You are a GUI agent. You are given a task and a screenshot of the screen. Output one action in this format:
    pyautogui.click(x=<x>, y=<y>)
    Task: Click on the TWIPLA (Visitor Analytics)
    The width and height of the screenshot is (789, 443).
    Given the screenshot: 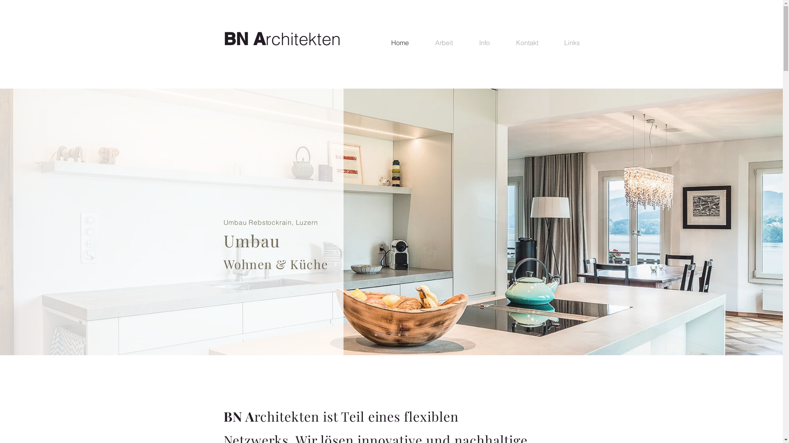 What is the action you would take?
    pyautogui.click(x=282, y=186)
    